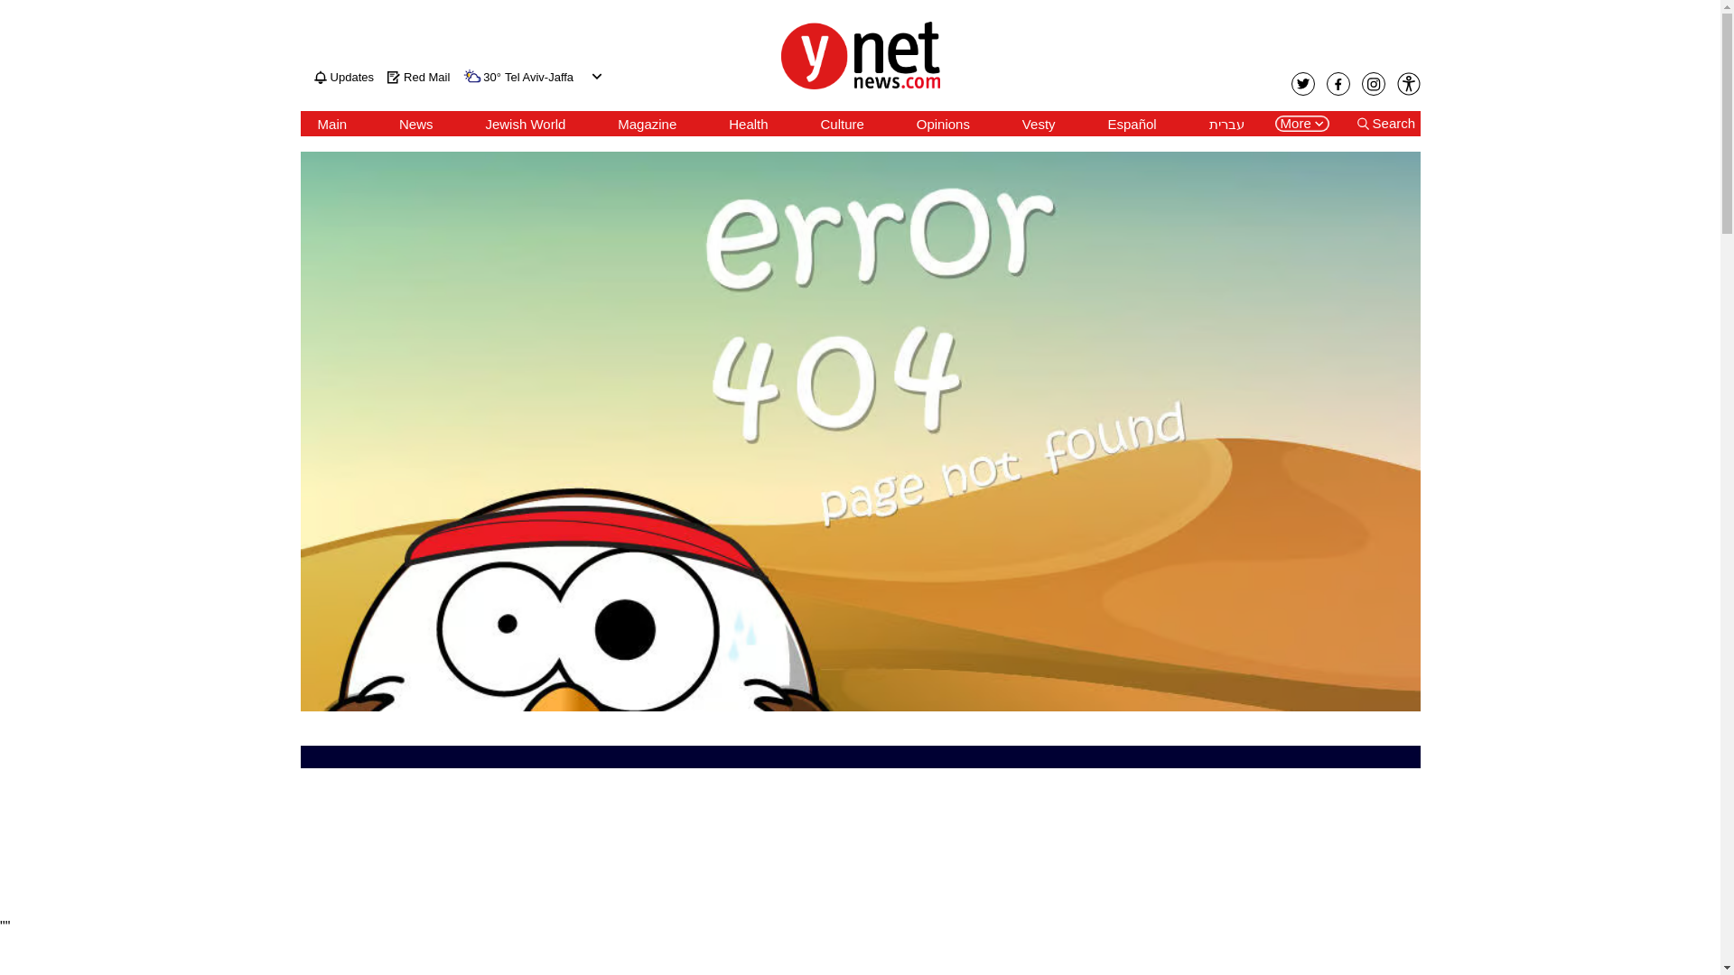 Image resolution: width=1734 pixels, height=975 pixels. Describe the element at coordinates (1039, 124) in the screenshot. I see `Vesty` at that location.